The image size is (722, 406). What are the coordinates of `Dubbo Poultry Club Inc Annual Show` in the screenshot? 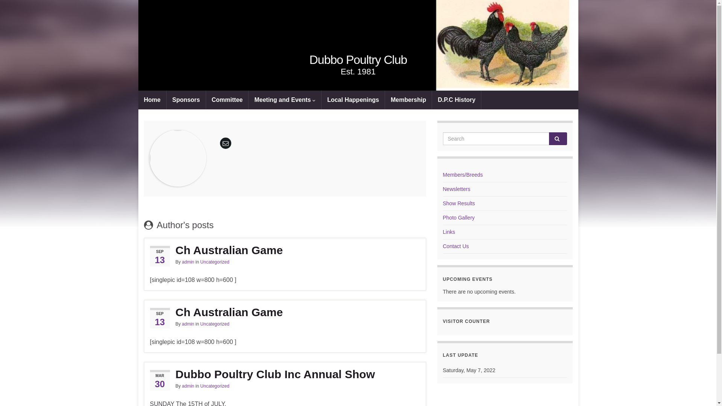 It's located at (285, 374).